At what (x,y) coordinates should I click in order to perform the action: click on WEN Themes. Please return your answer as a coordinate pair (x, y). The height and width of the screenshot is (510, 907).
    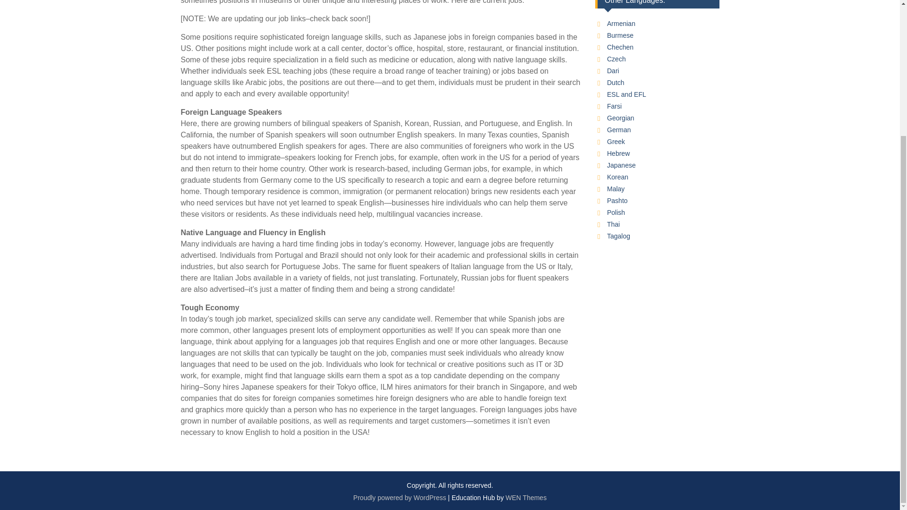
    Looking at the image, I should click on (526, 498).